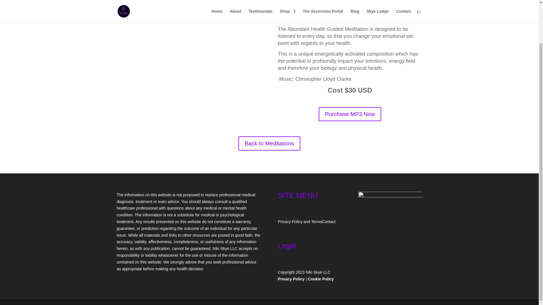 This screenshot has width=543, height=305. What do you see at coordinates (269, 143) in the screenshot?
I see `Back to Meditations` at bounding box center [269, 143].